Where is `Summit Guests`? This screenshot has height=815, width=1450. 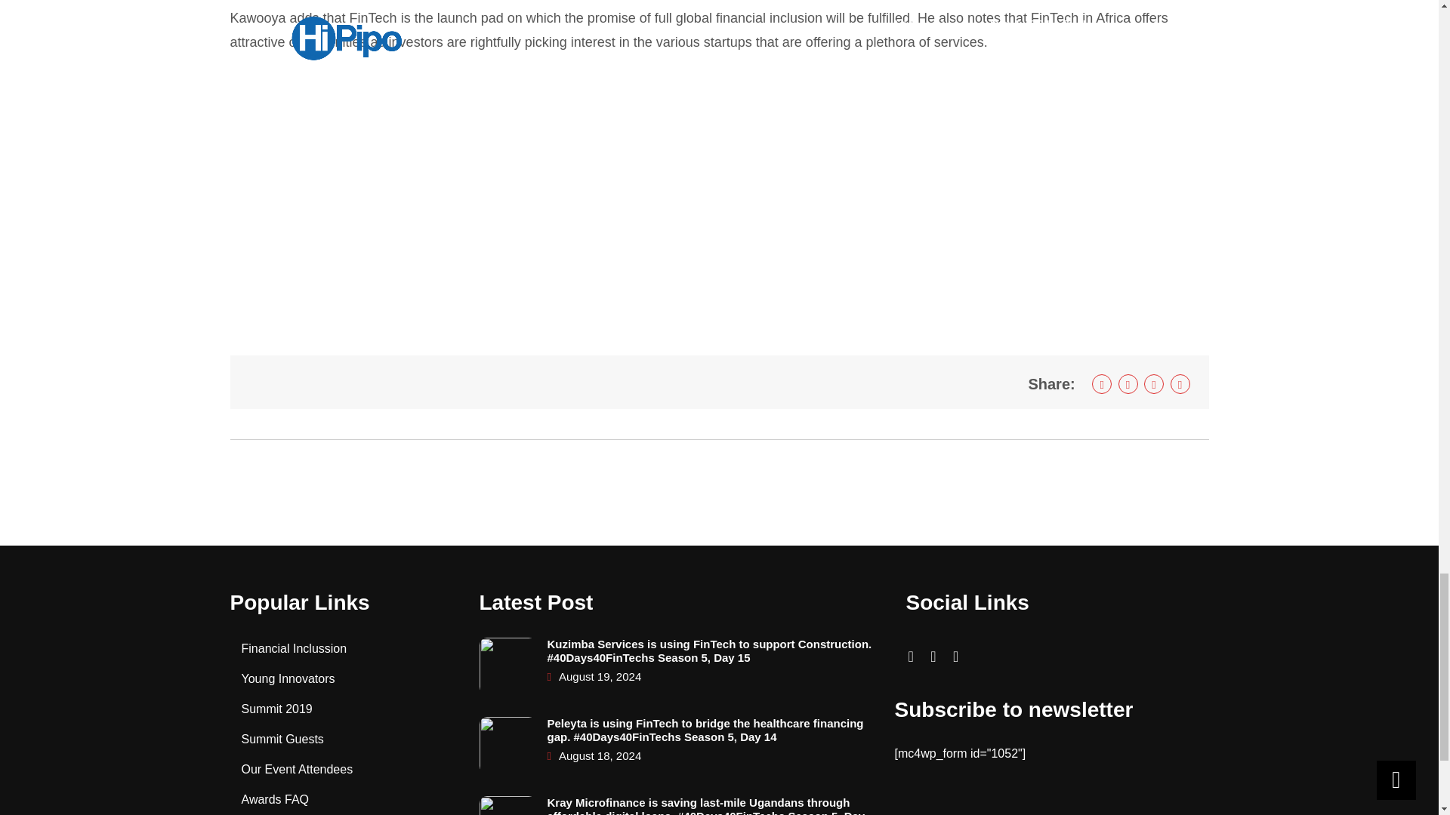 Summit Guests is located at coordinates (282, 739).